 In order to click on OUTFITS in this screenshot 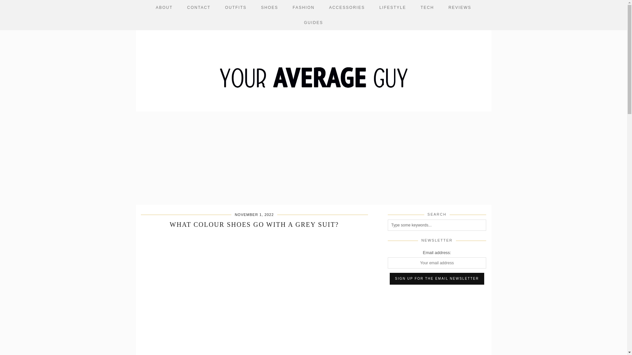, I will do `click(236, 8)`.